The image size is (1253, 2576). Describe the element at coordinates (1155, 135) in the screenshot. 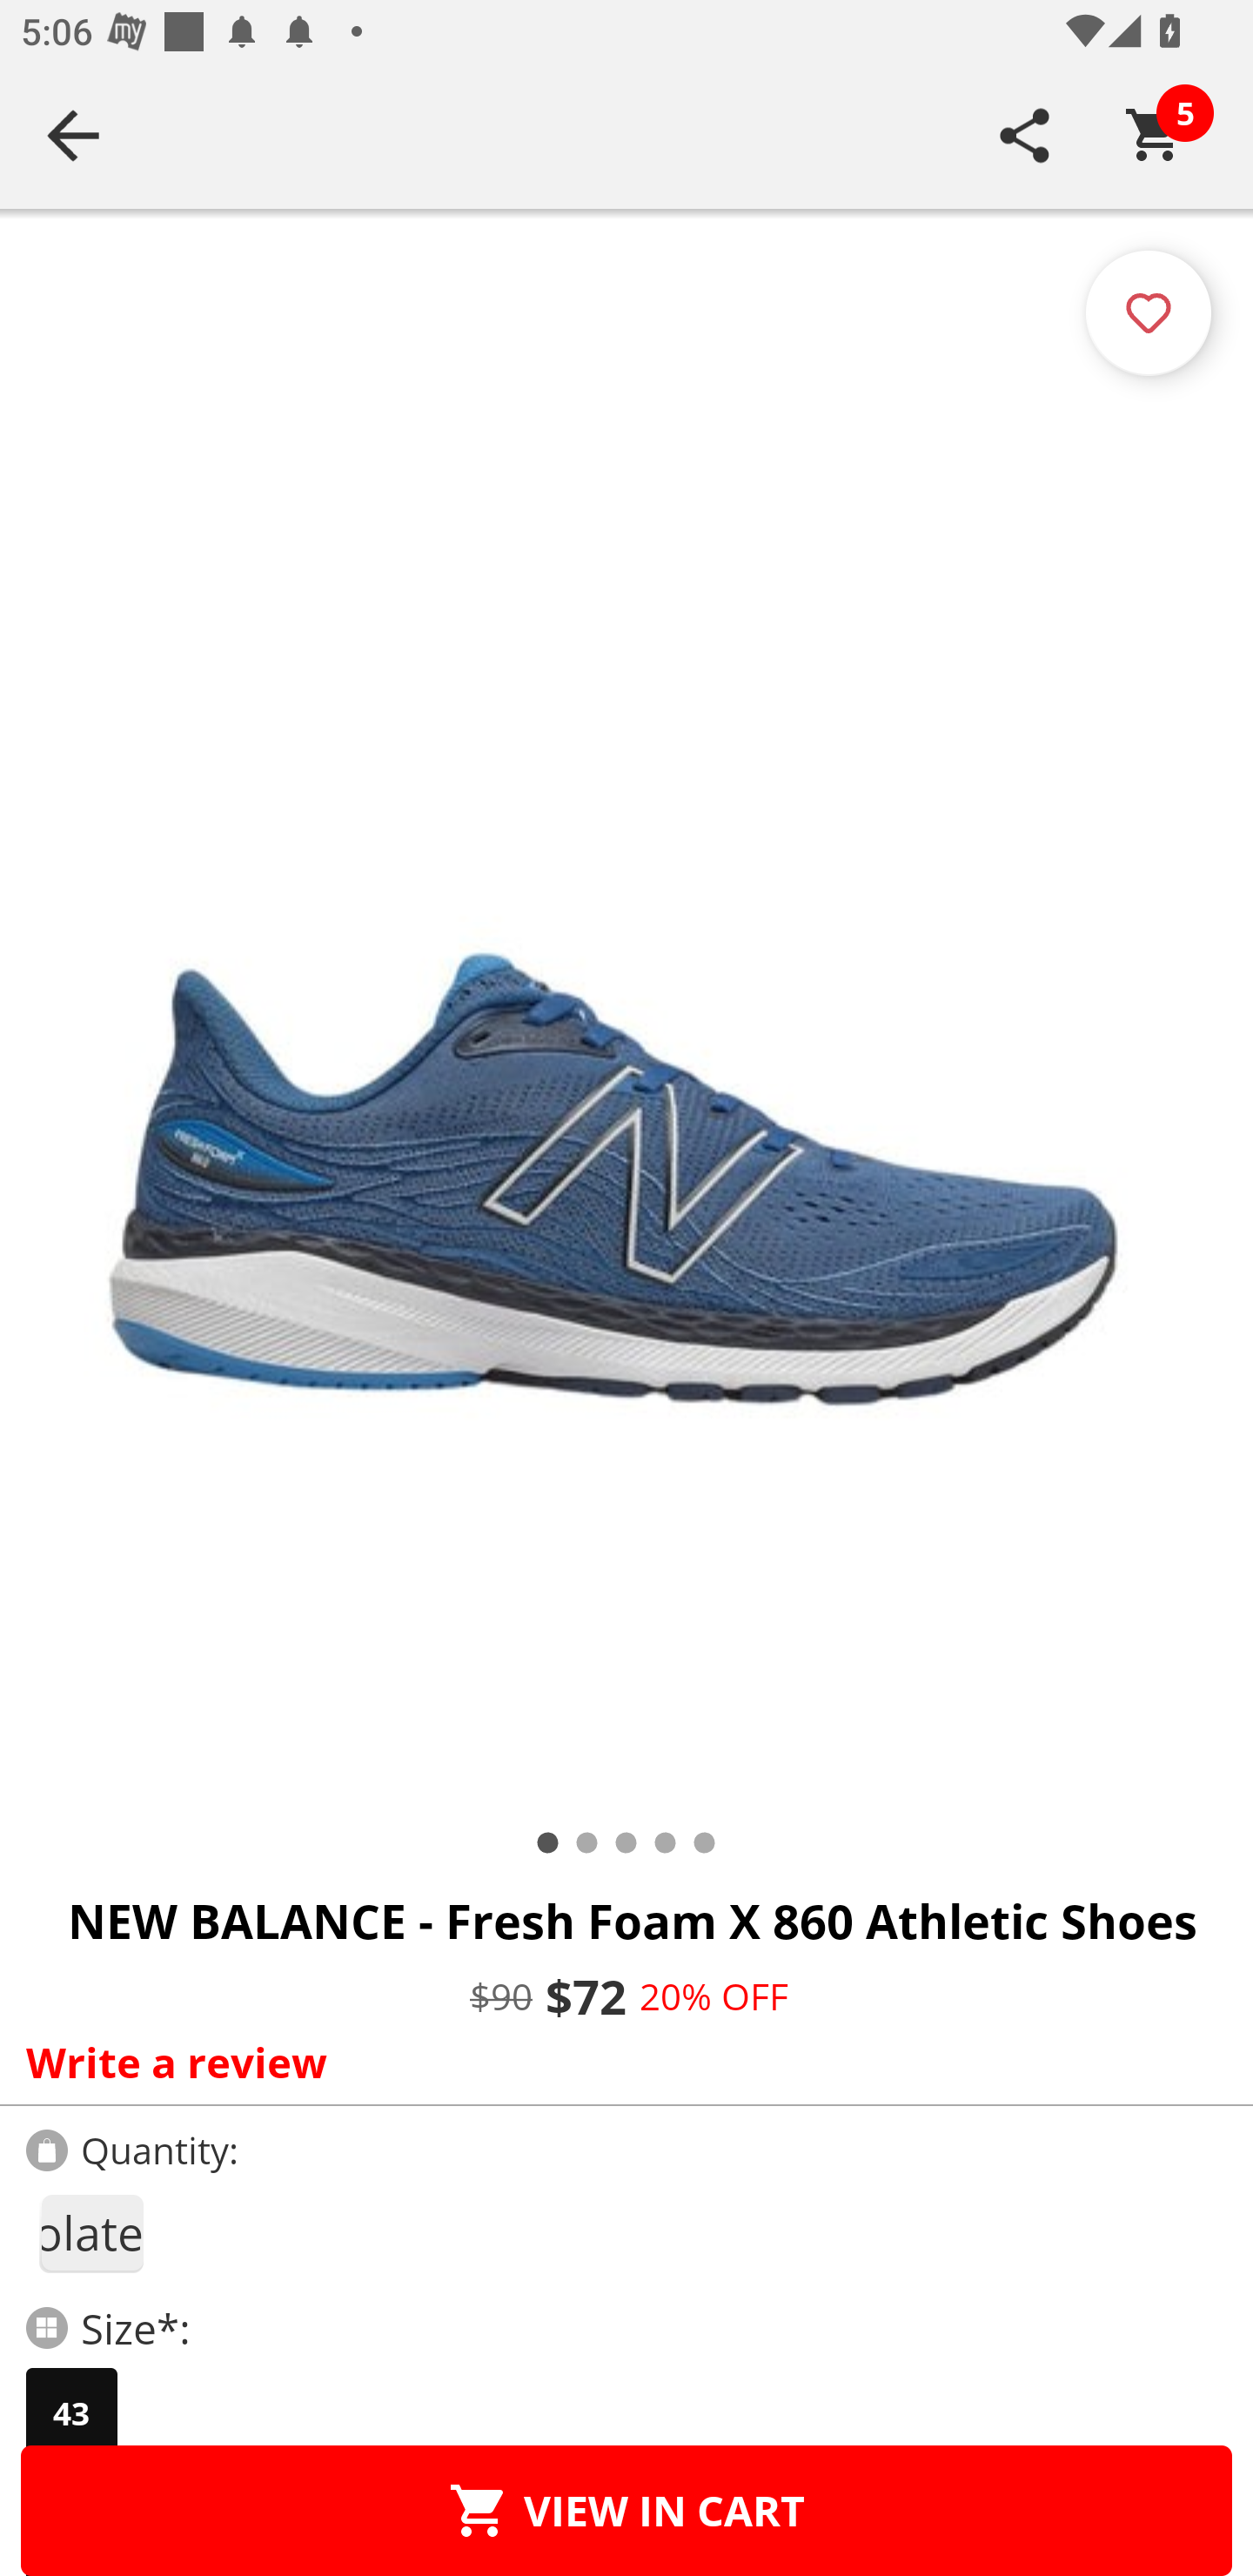

I see `Cart` at that location.